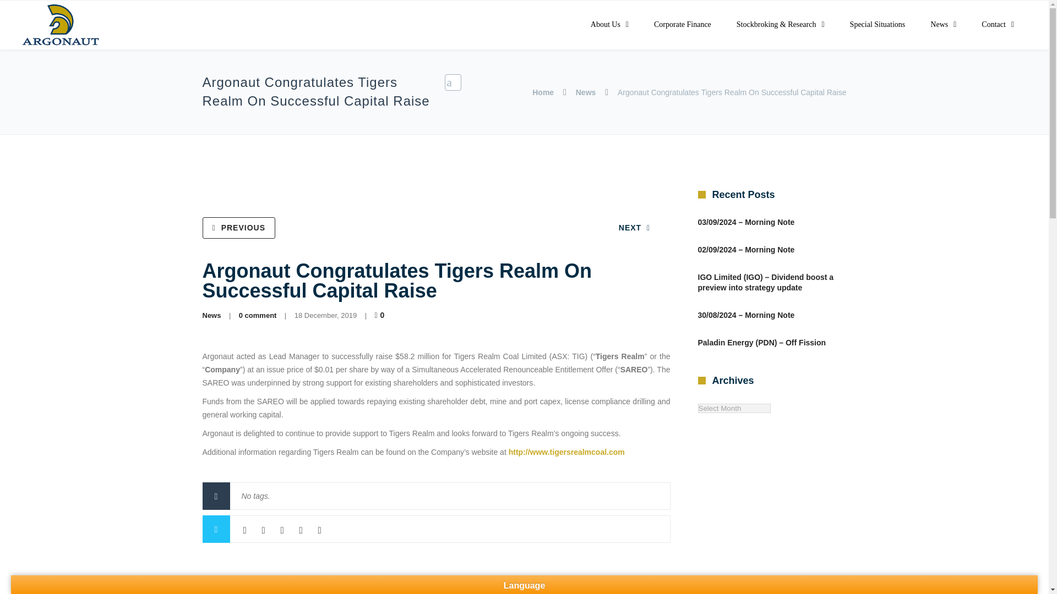 The height and width of the screenshot is (594, 1057). What do you see at coordinates (998, 25) in the screenshot?
I see `Contact` at bounding box center [998, 25].